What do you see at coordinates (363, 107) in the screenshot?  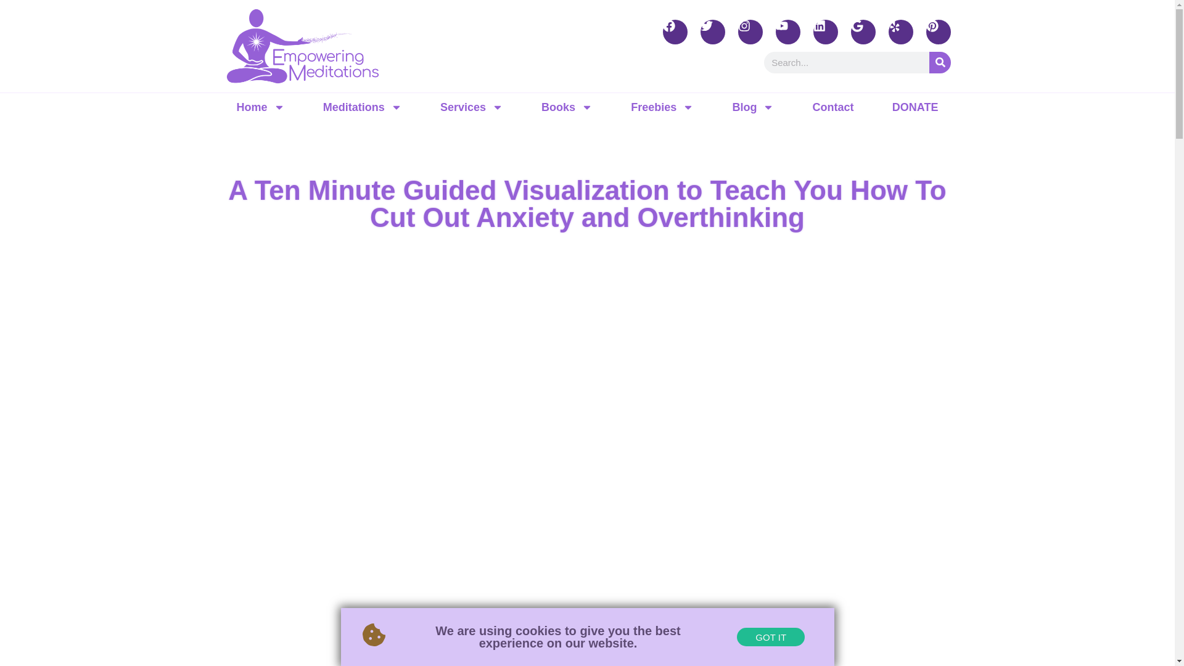 I see `Meditations` at bounding box center [363, 107].